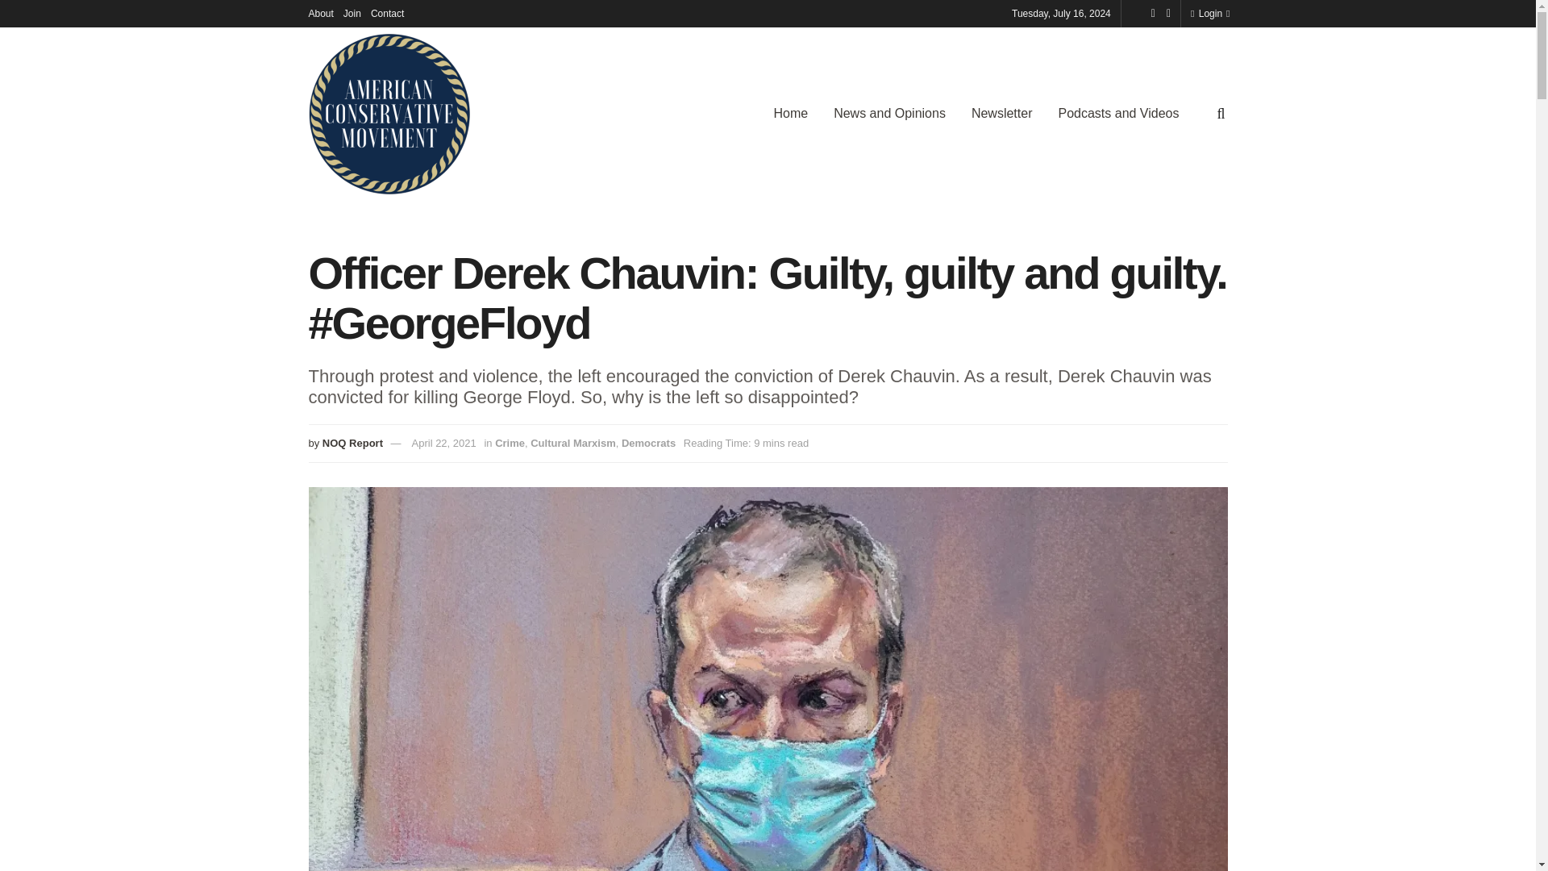 The height and width of the screenshot is (871, 1548). What do you see at coordinates (387, 13) in the screenshot?
I see `Contact` at bounding box center [387, 13].